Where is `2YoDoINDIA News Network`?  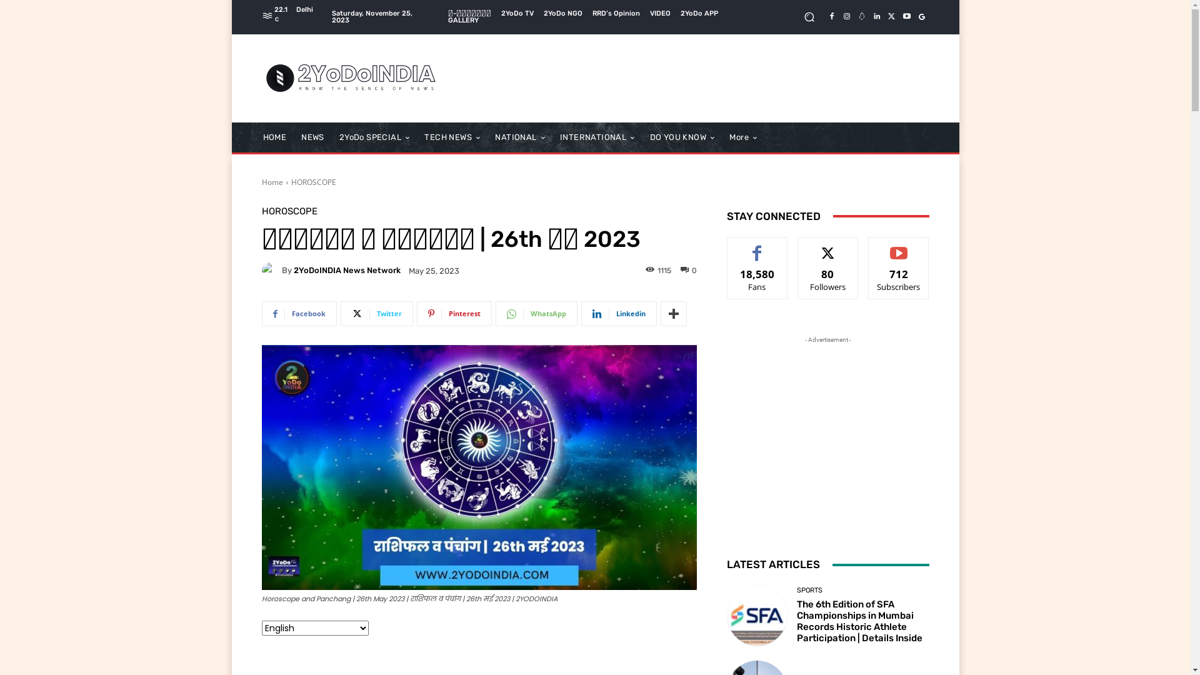
2YoDoINDIA News Network is located at coordinates (347, 270).